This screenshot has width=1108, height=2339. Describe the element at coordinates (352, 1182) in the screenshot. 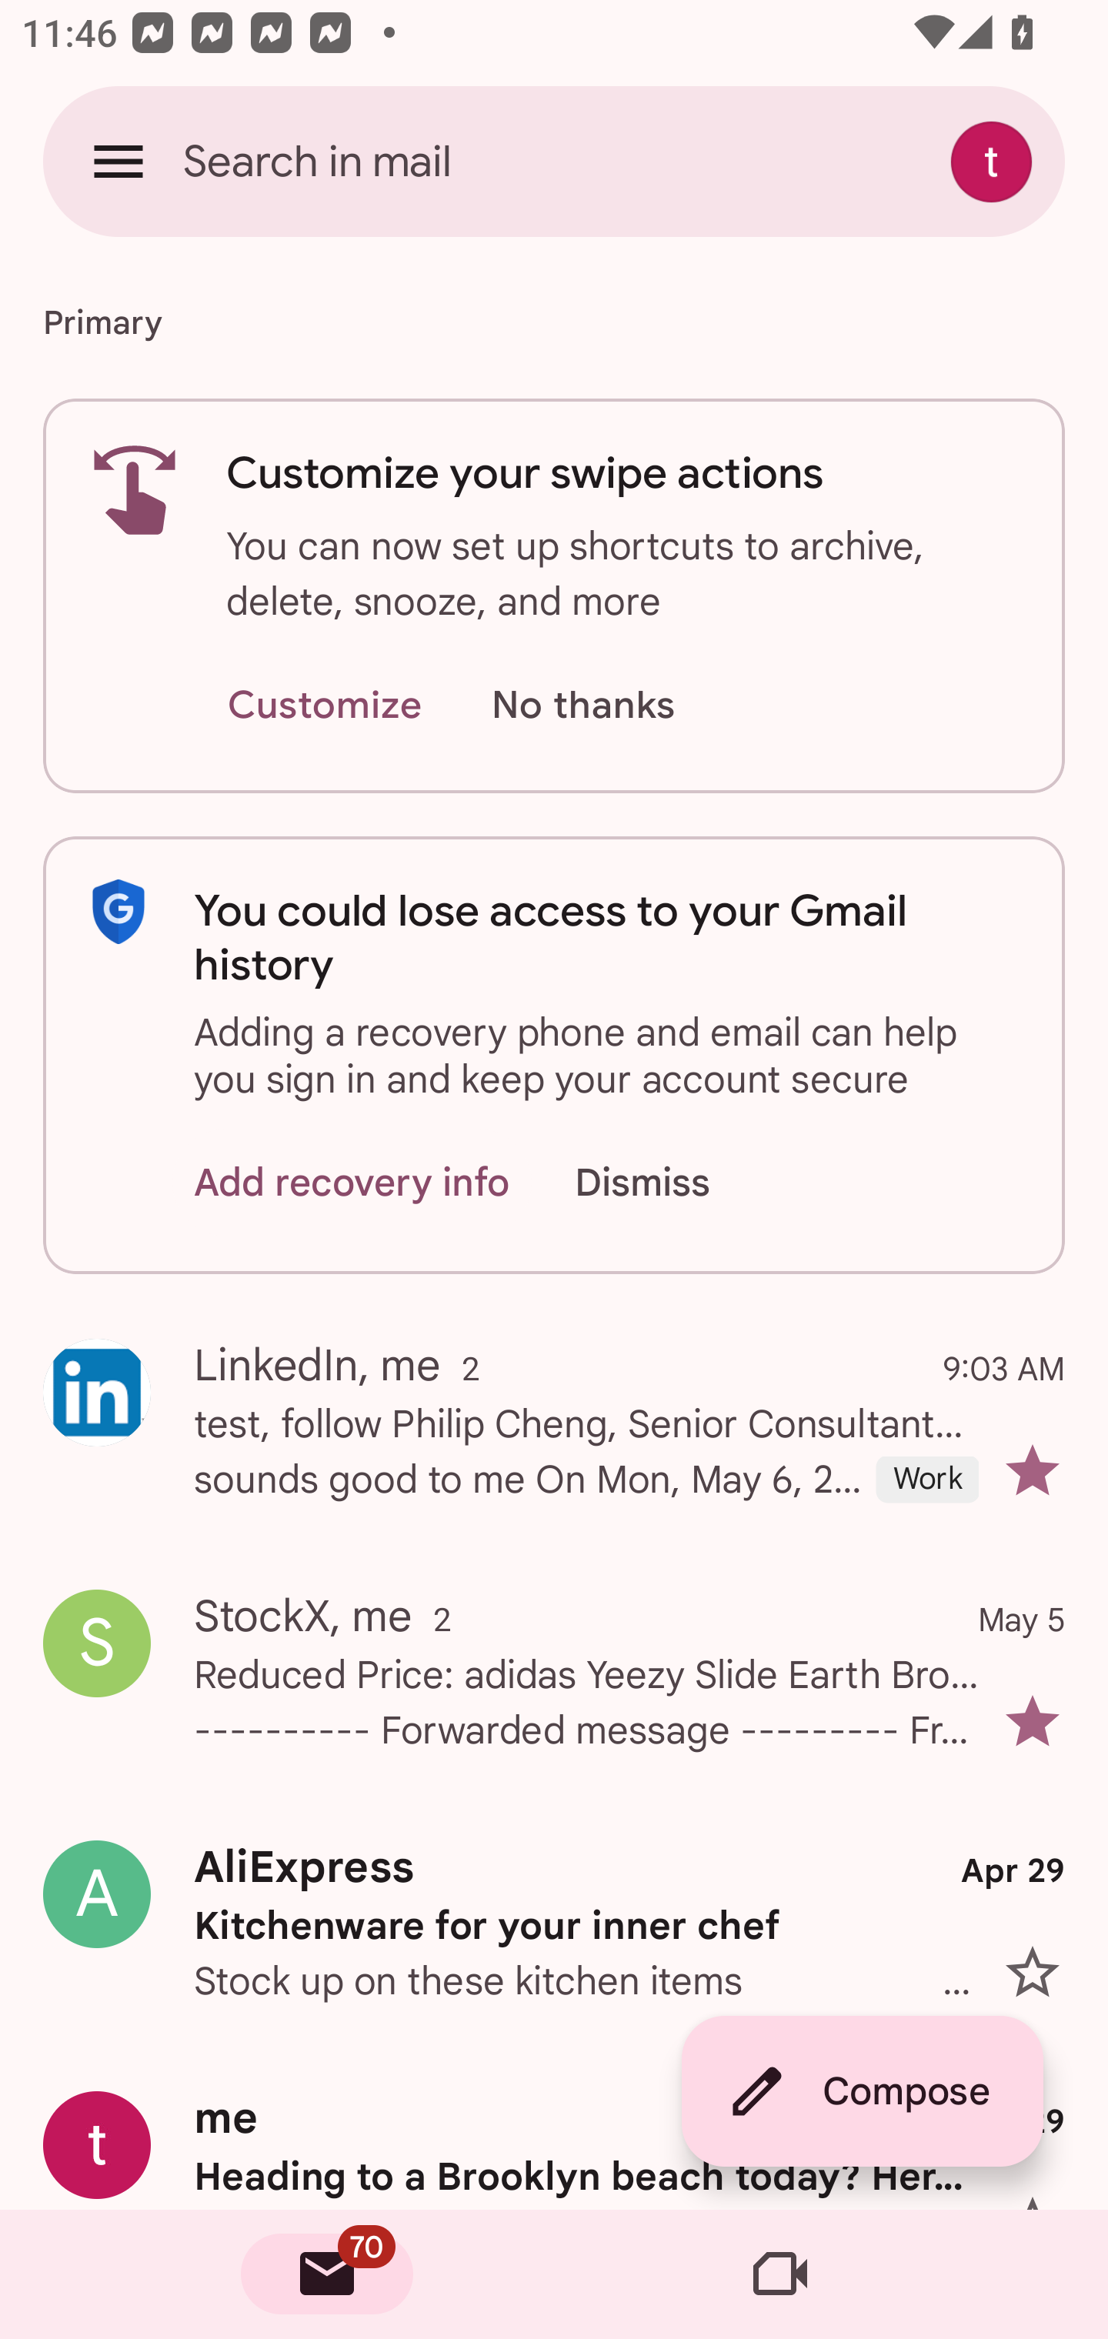

I see `Add recovery info` at that location.